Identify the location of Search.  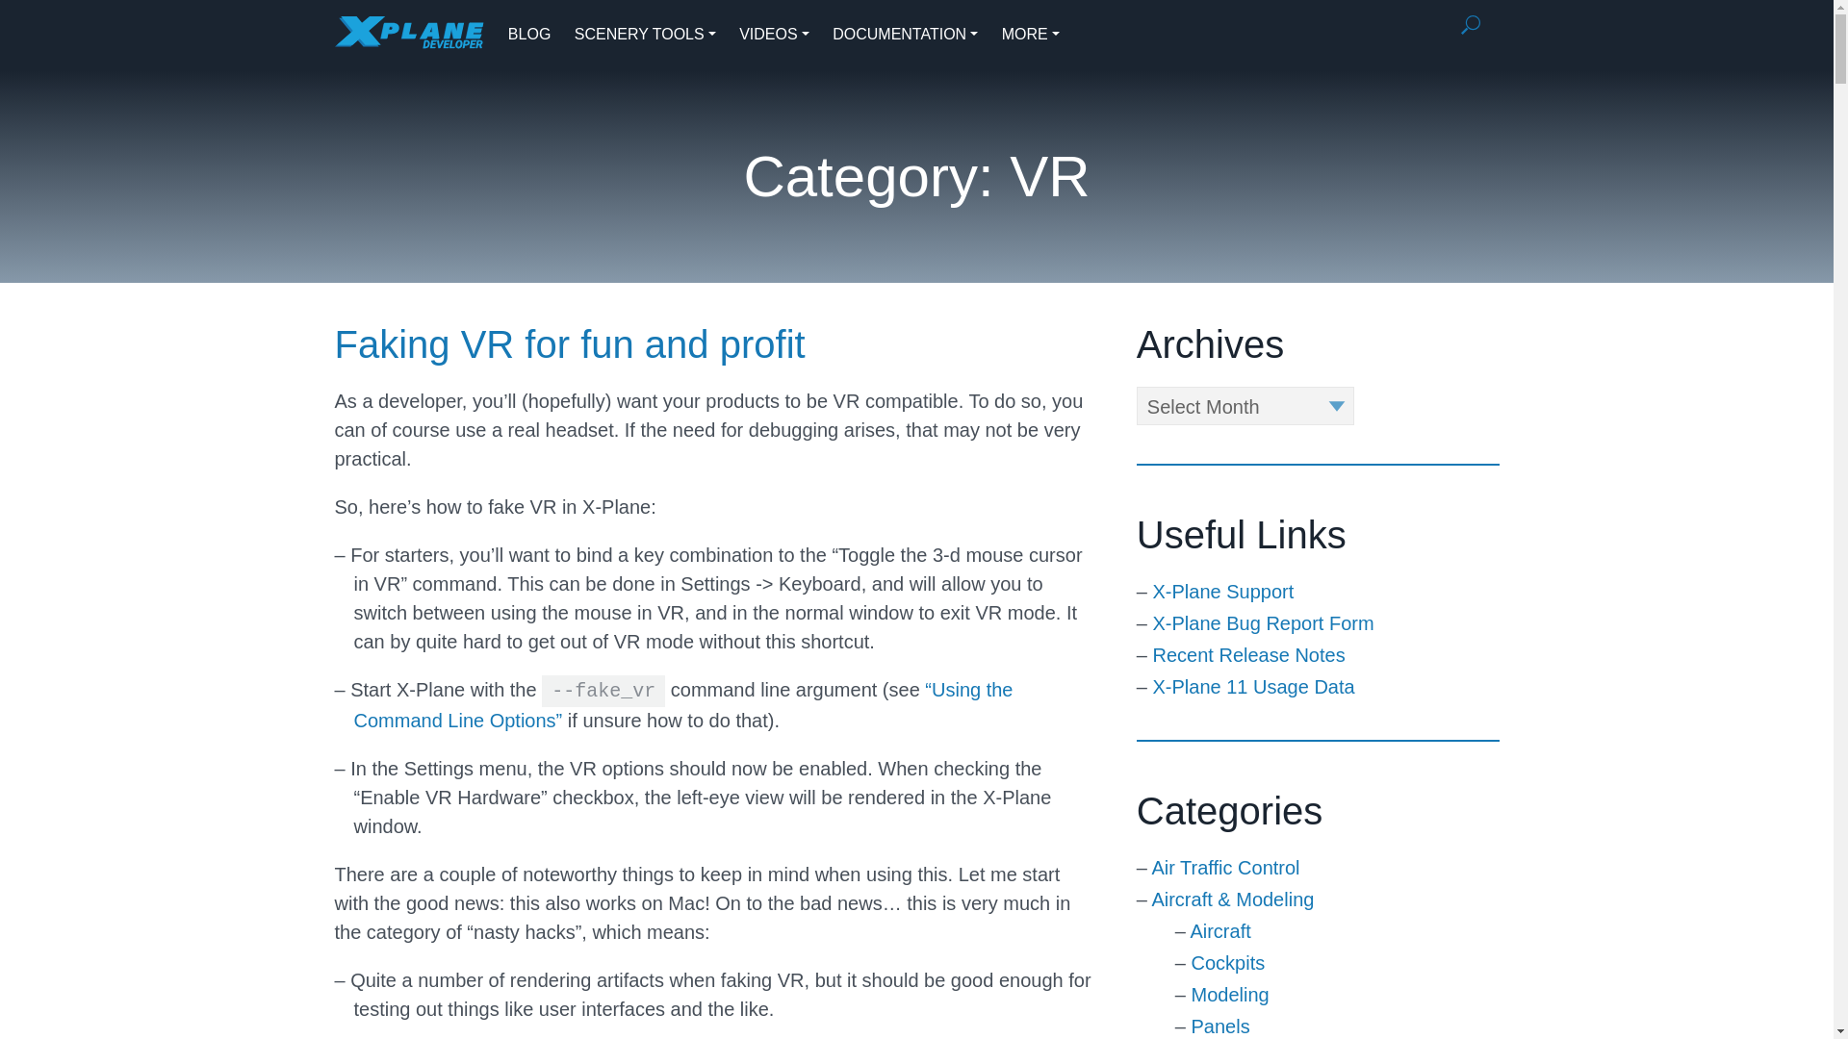
(1471, 25).